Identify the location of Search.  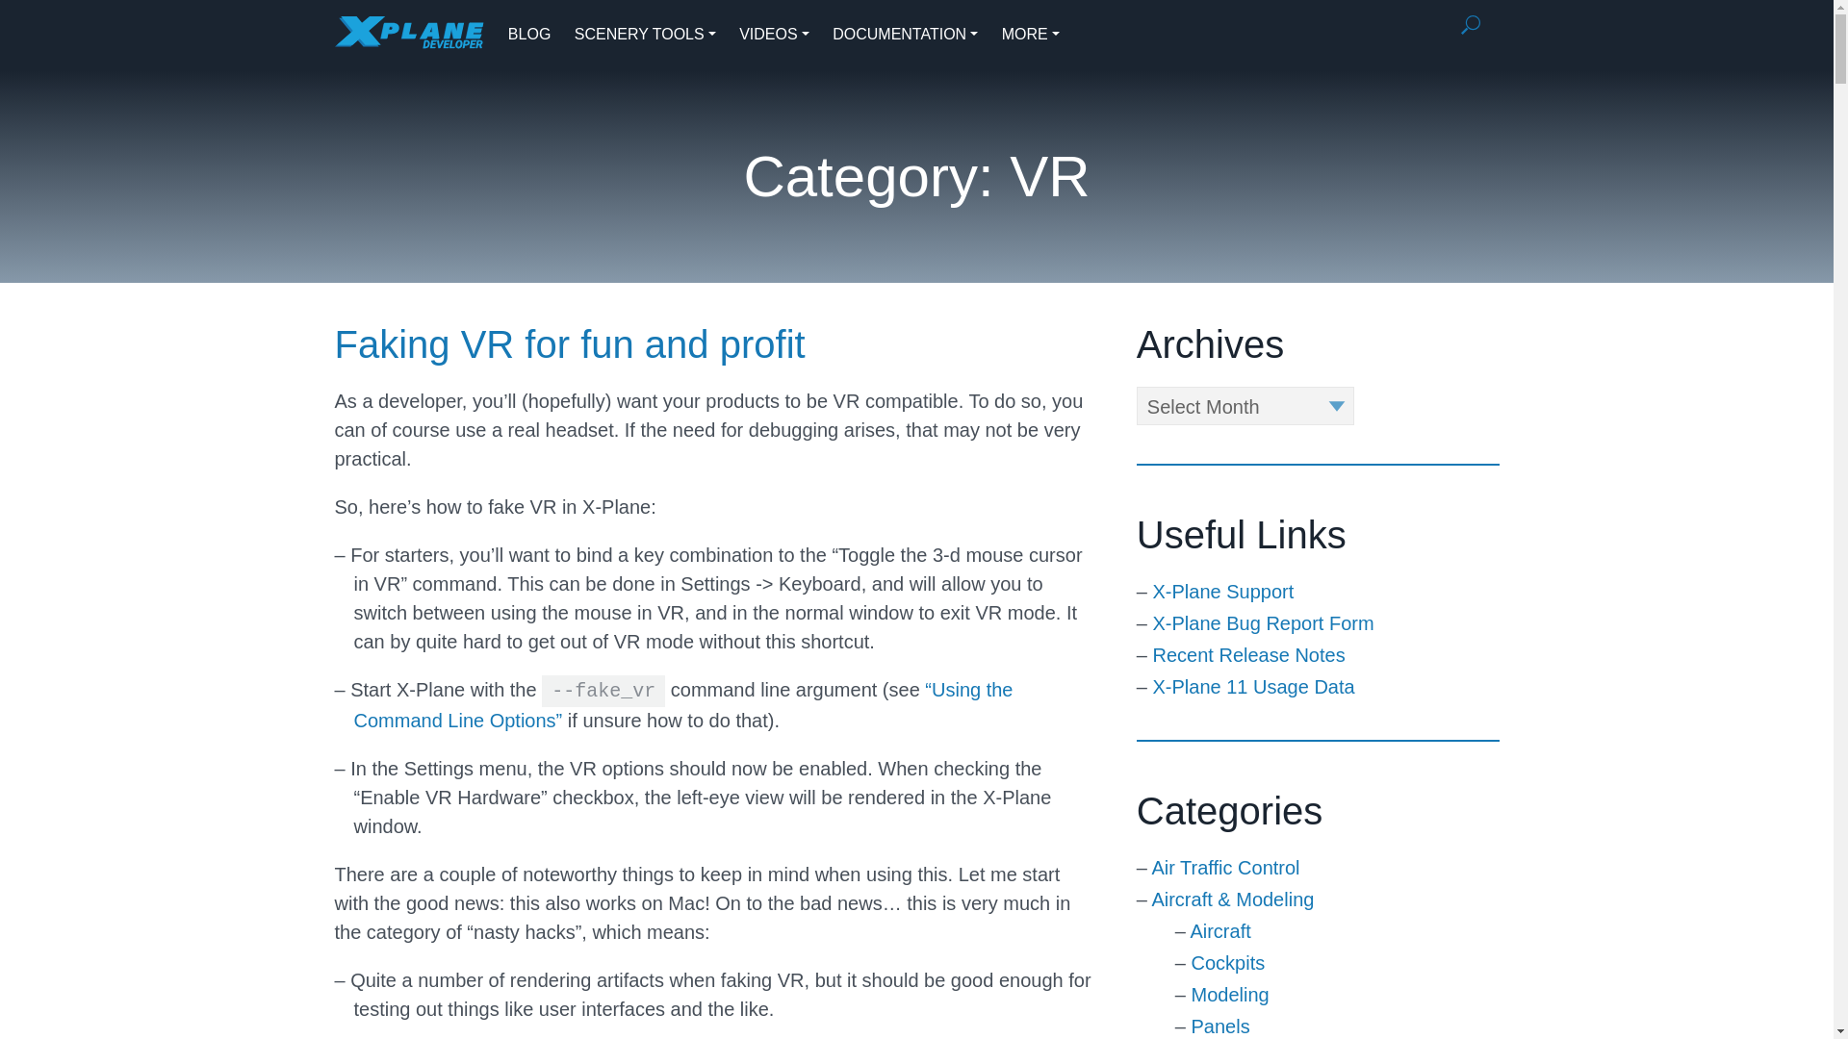
(1471, 25).